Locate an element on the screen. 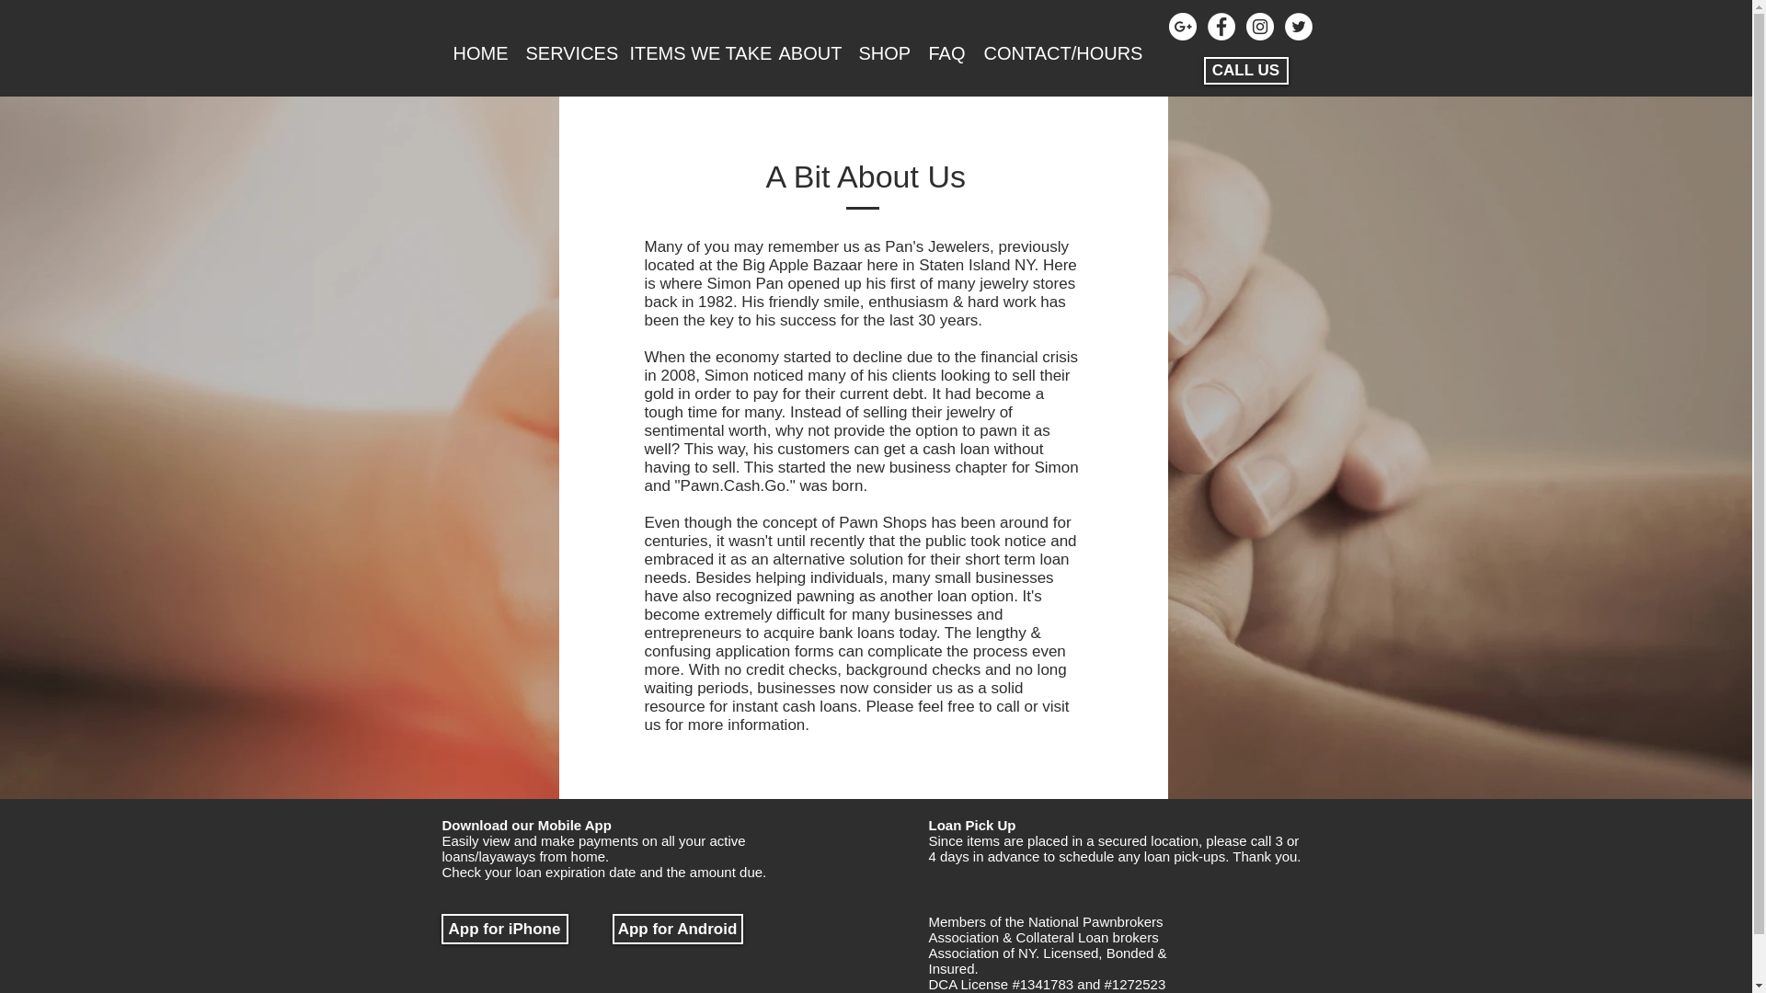 This screenshot has height=993, width=1766. SERVICES is located at coordinates (565, 51).